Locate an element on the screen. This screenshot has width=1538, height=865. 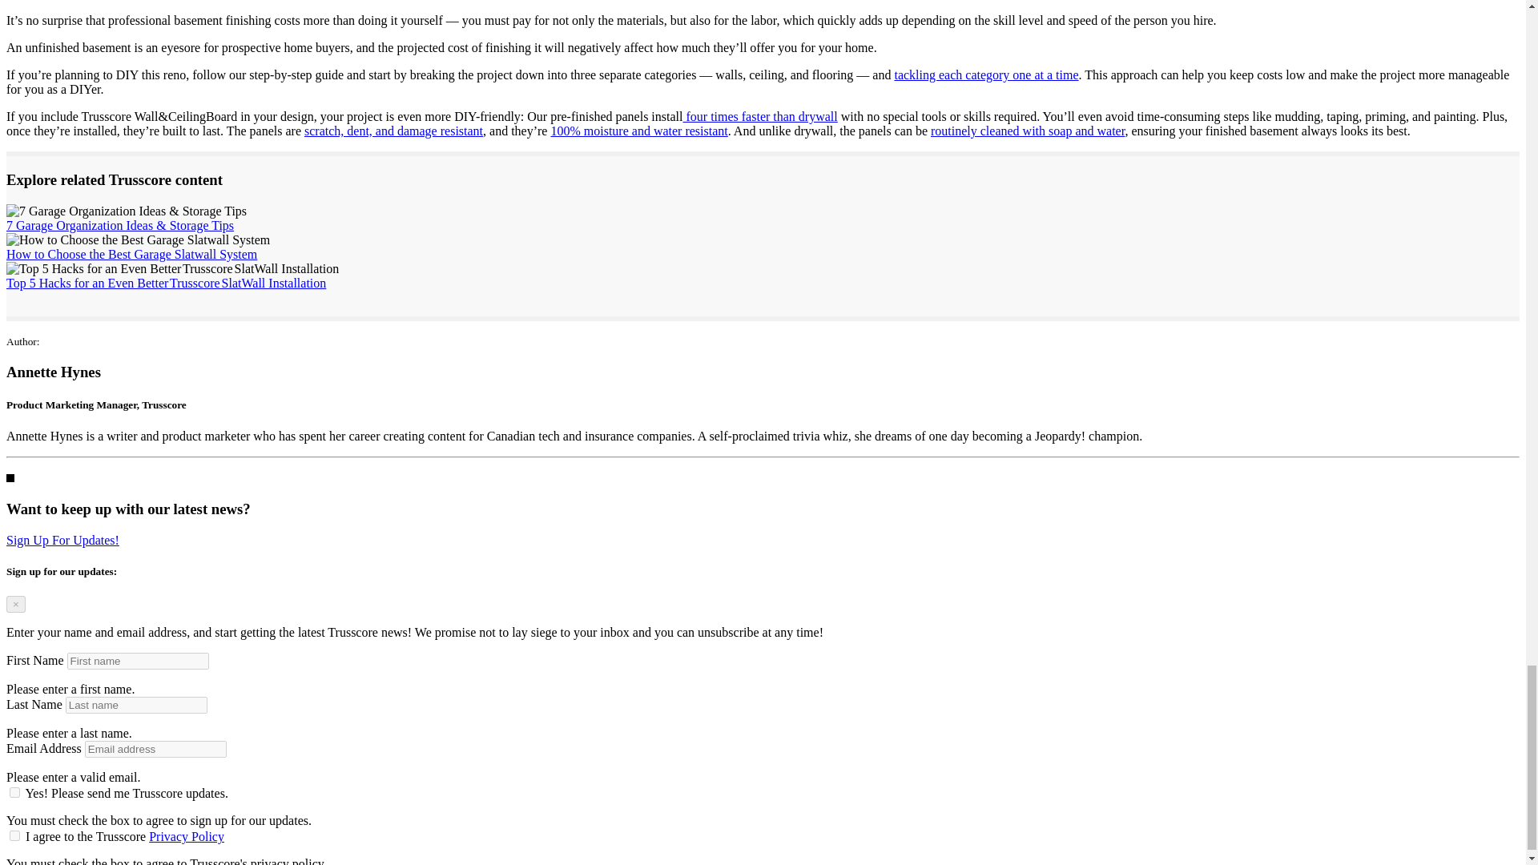
on is located at coordinates (14, 791).